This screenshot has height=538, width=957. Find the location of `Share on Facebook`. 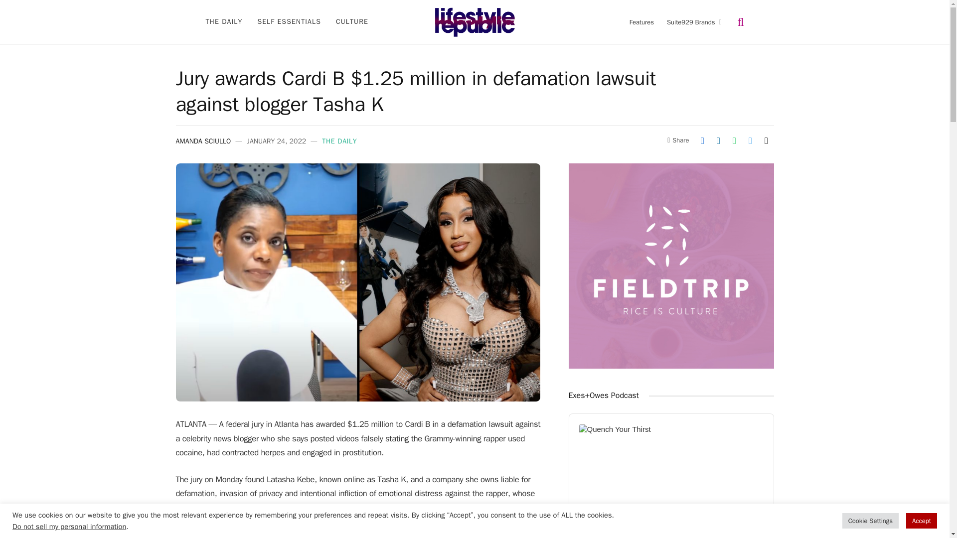

Share on Facebook is located at coordinates (702, 140).